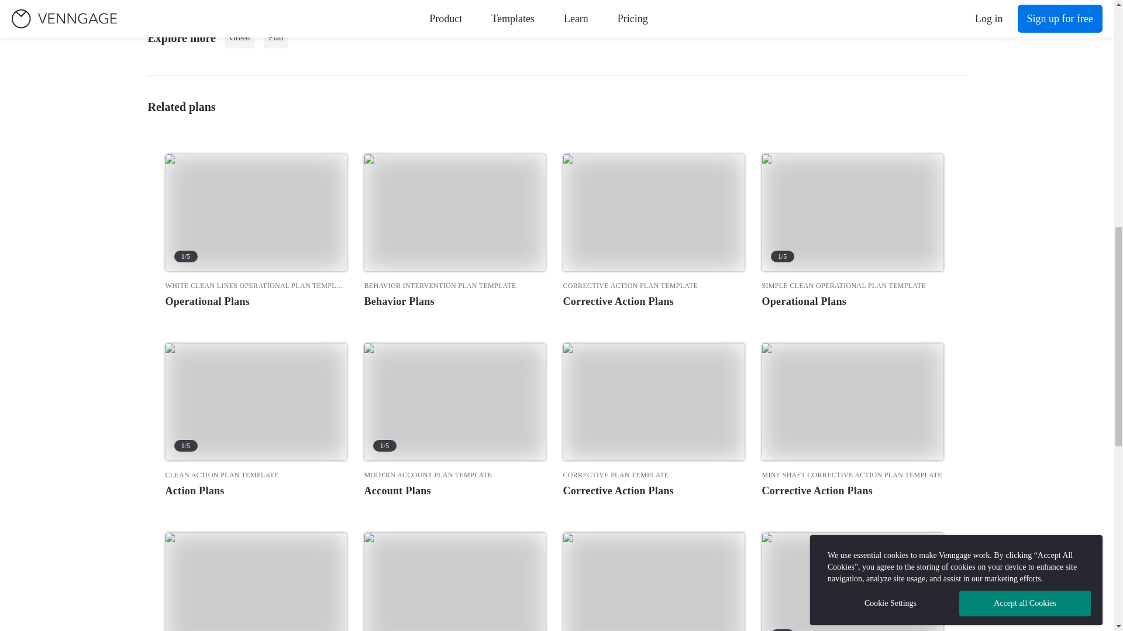  Describe the element at coordinates (255, 491) in the screenshot. I see `Action Plans` at that location.